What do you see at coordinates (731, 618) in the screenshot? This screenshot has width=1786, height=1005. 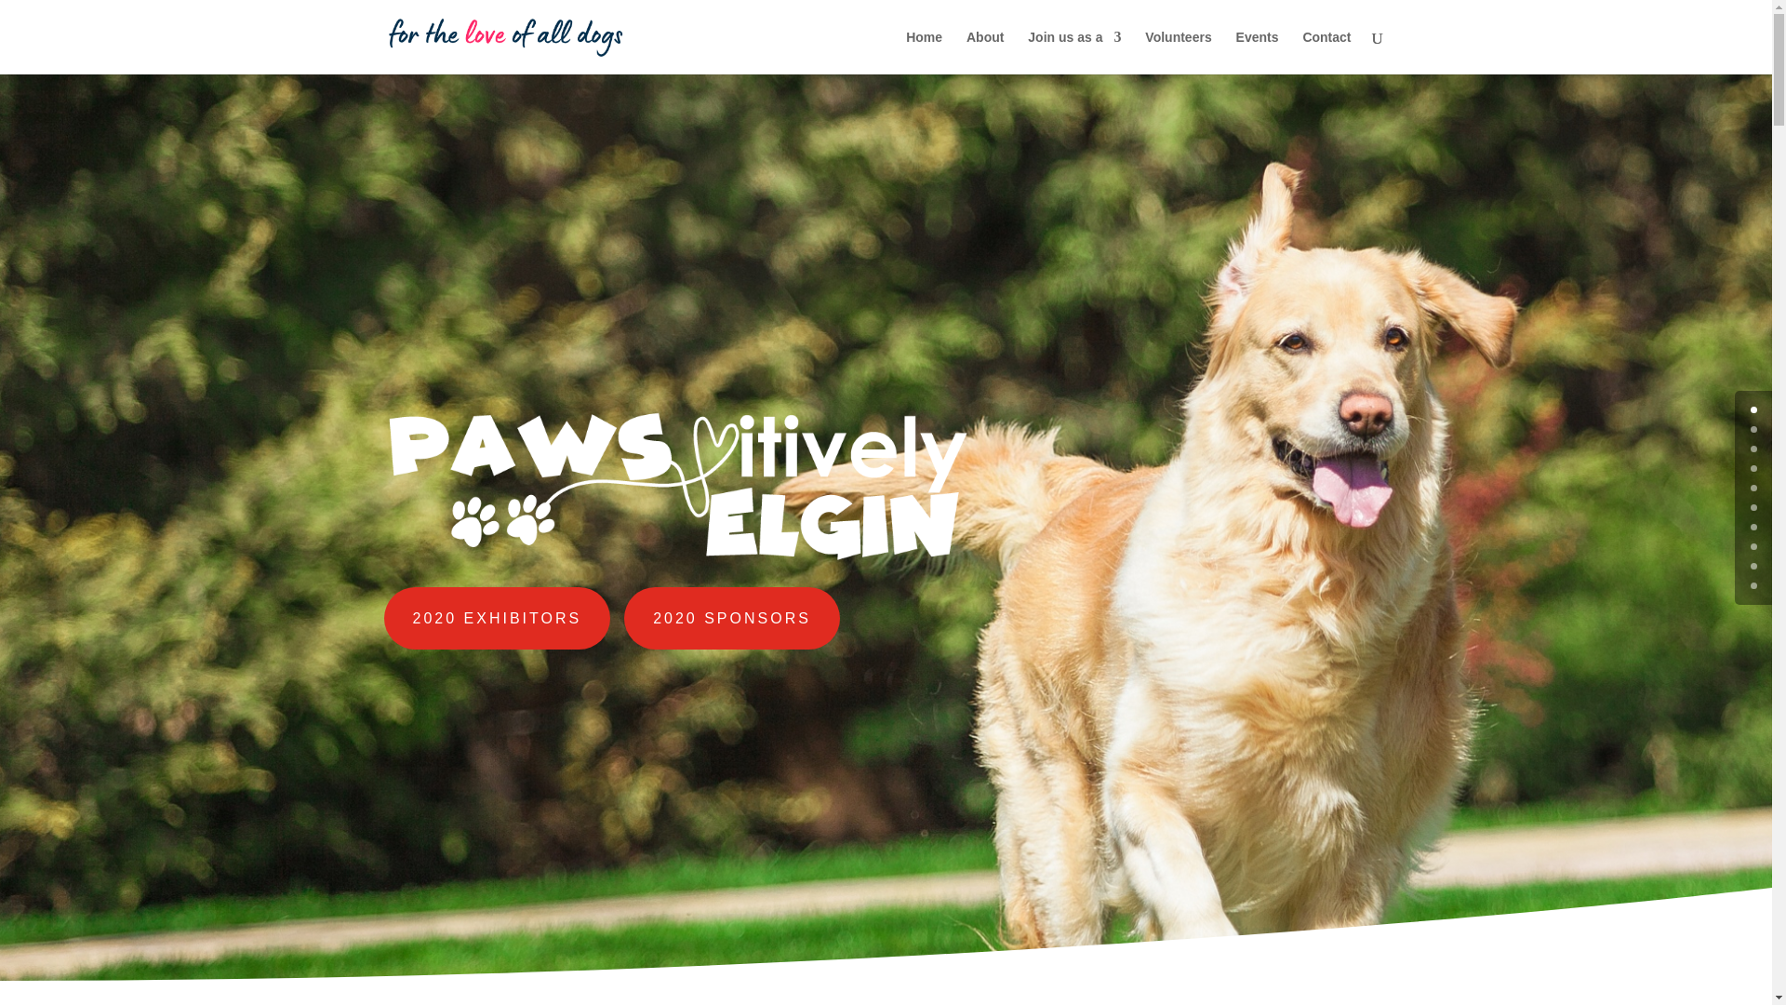 I see `2020 SPONSORS` at bounding box center [731, 618].